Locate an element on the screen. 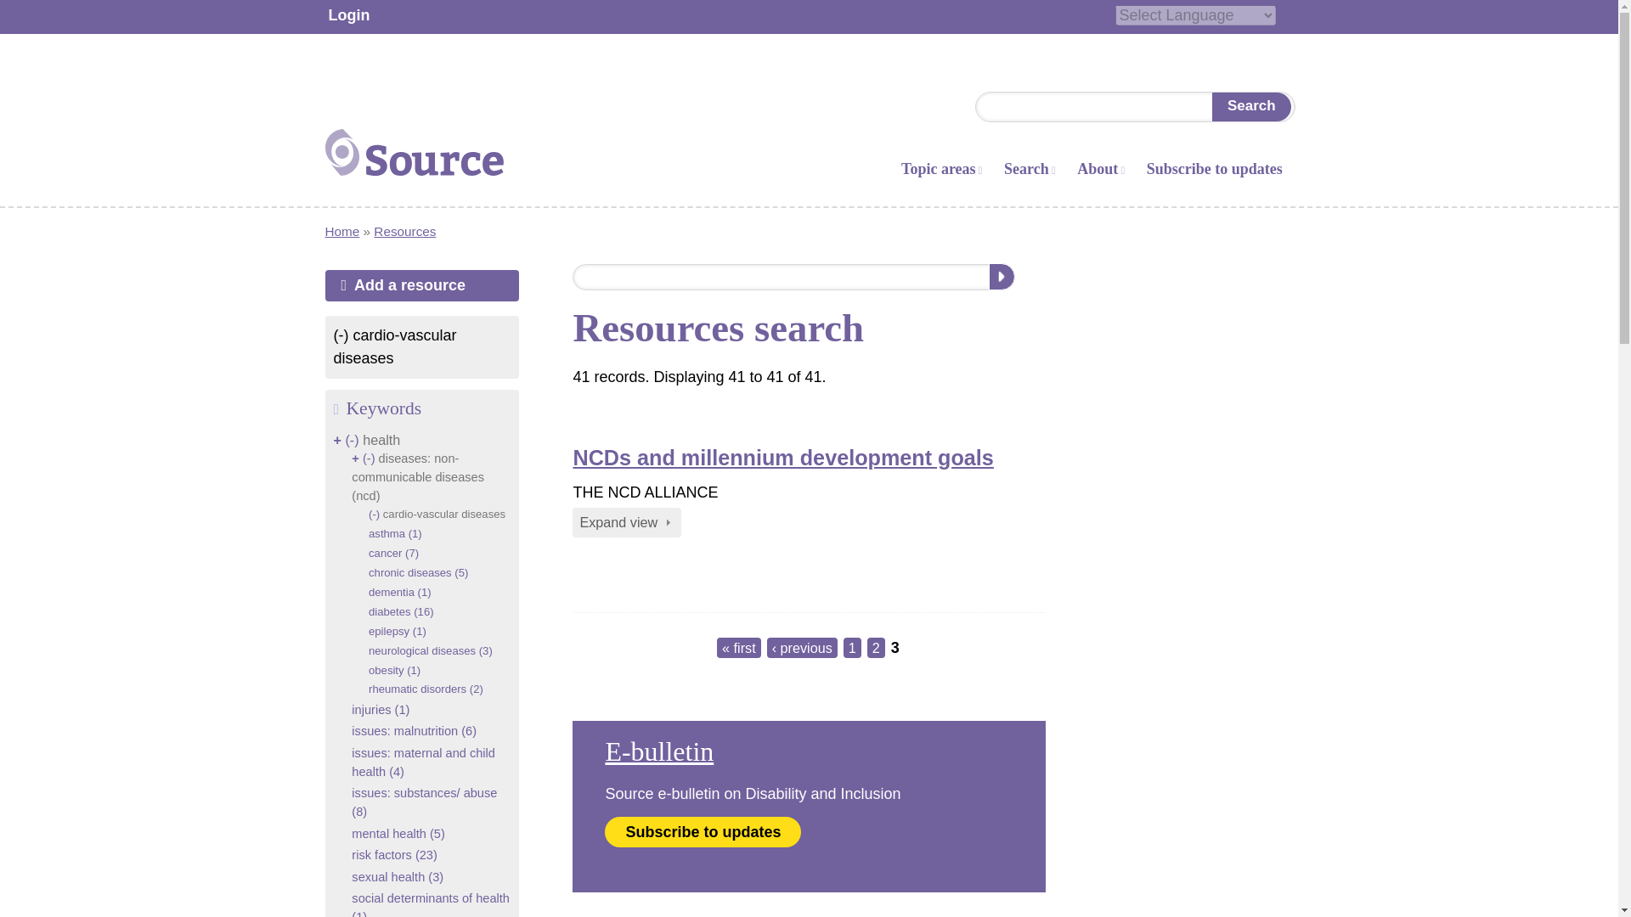 The width and height of the screenshot is (1631, 917). Go to first page is located at coordinates (739, 647).